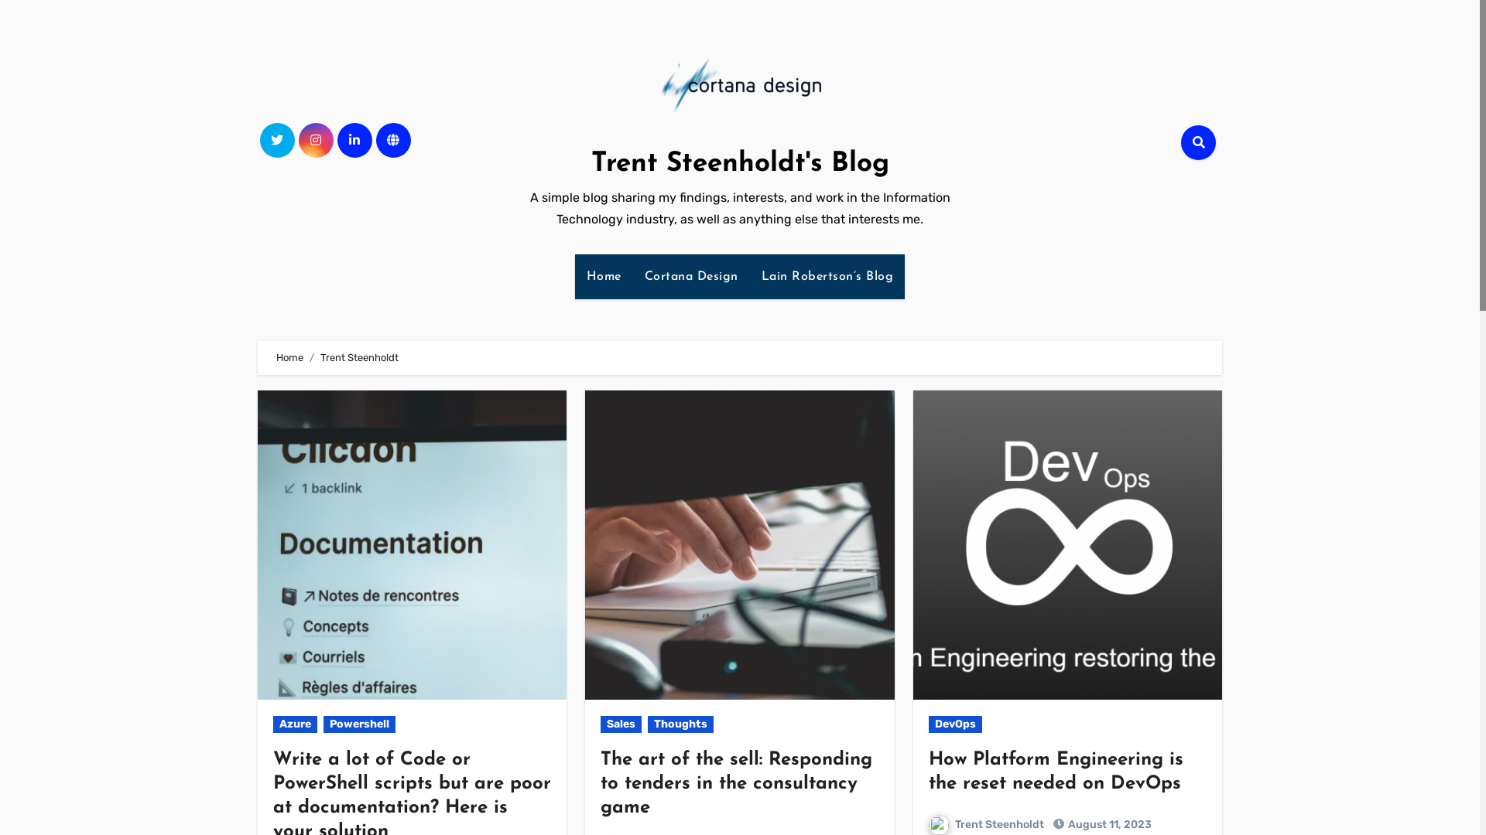  Describe the element at coordinates (740, 164) in the screenshot. I see `Trent Steenholdt's Blog` at that location.